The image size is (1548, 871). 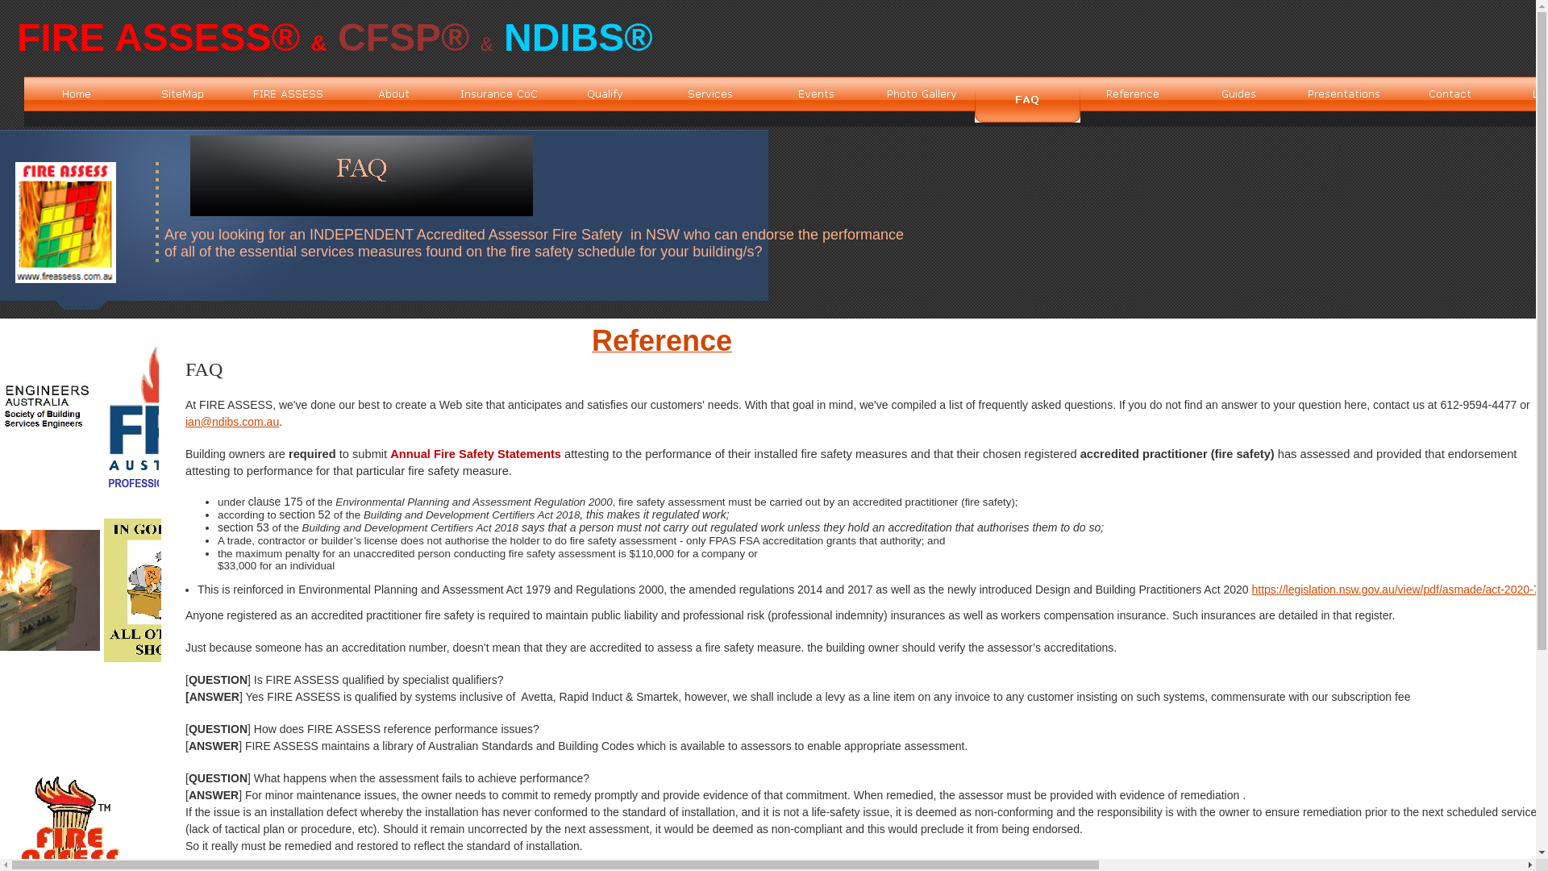 I want to click on Guides, so click(x=1238, y=94).